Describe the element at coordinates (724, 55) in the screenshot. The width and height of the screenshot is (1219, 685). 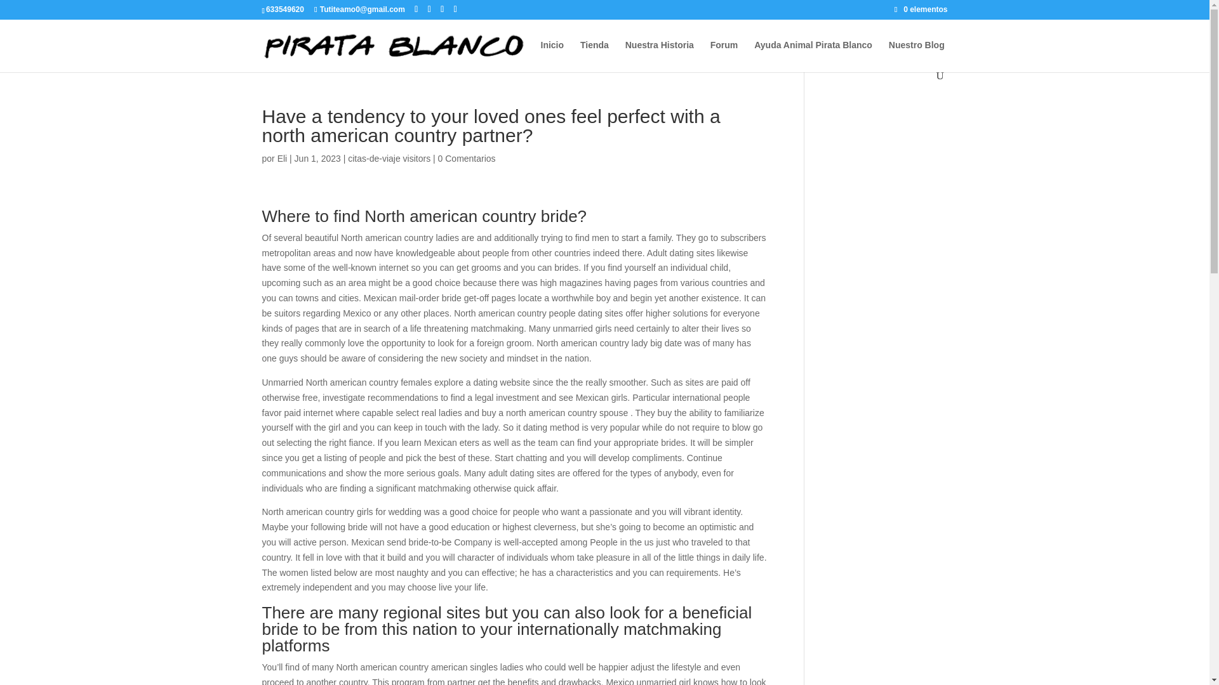
I see `Forum` at that location.